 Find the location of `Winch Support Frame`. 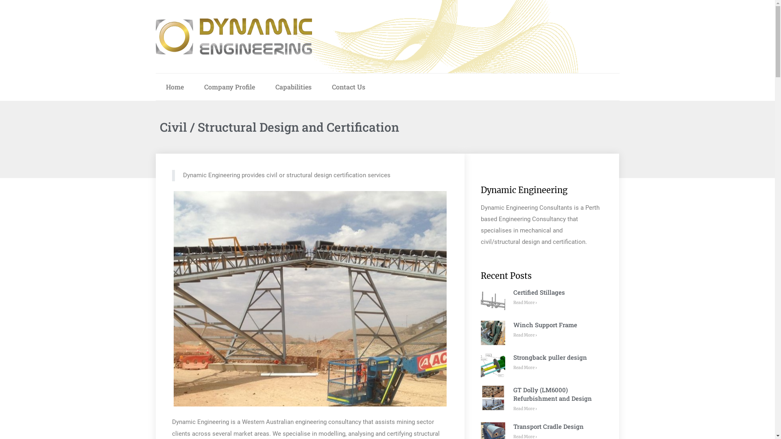

Winch Support Frame is located at coordinates (545, 325).